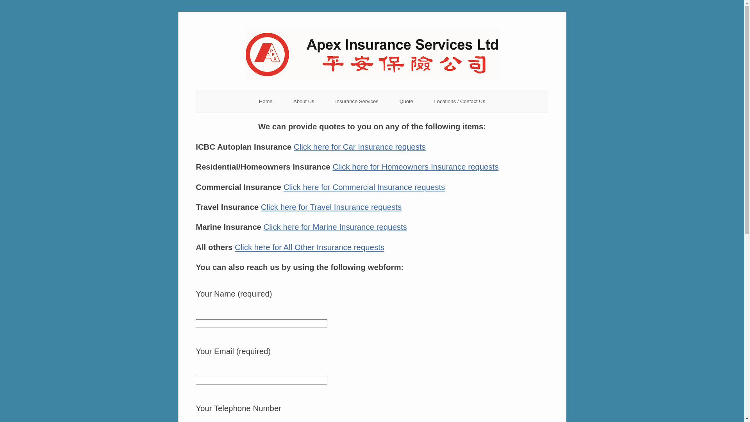 The width and height of the screenshot is (750, 422). What do you see at coordinates (459, 102) in the screenshot?
I see `Locations / Contact Us` at bounding box center [459, 102].